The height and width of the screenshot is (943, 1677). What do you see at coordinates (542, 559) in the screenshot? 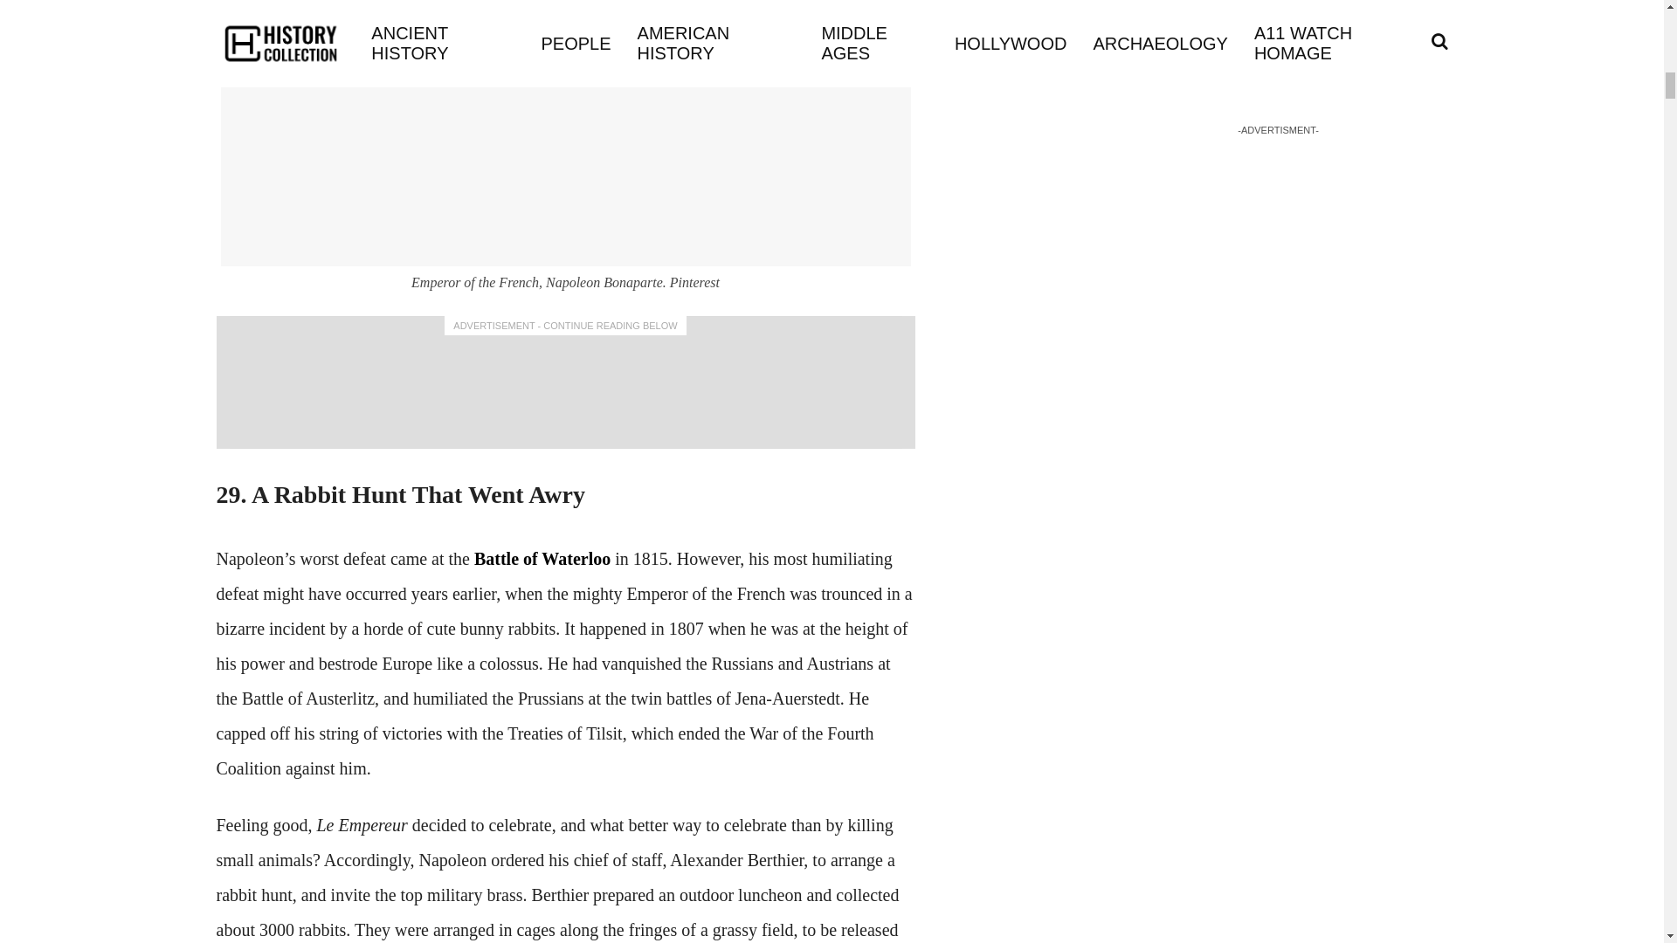
I see `Battle of Waterloo` at bounding box center [542, 559].